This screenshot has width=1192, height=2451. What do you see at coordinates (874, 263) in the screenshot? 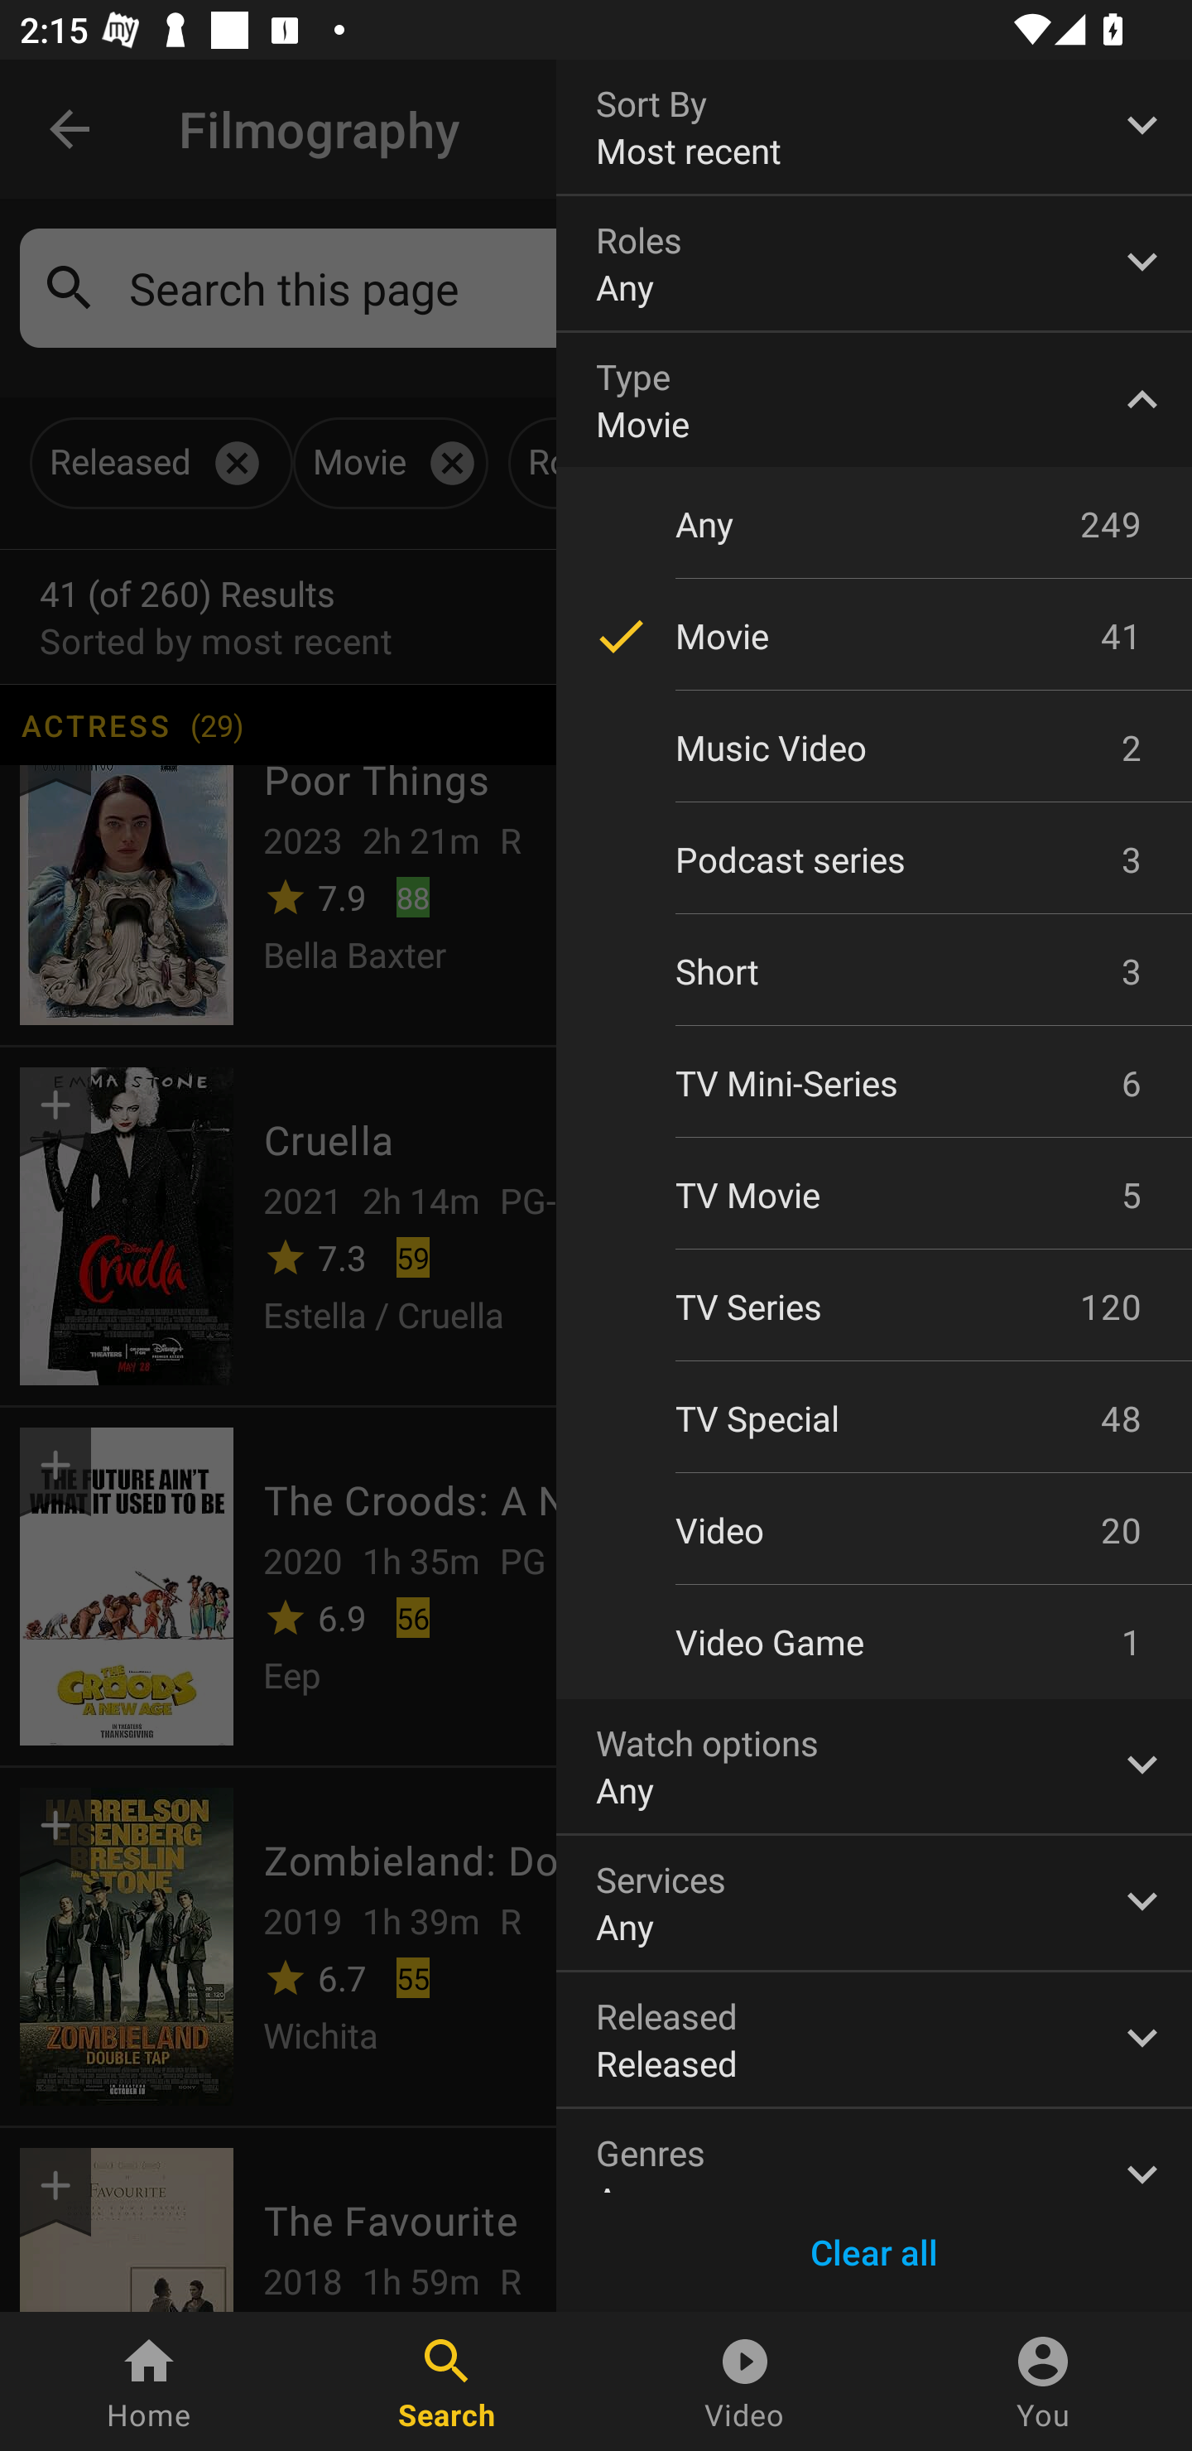
I see `Roles Any` at bounding box center [874, 263].